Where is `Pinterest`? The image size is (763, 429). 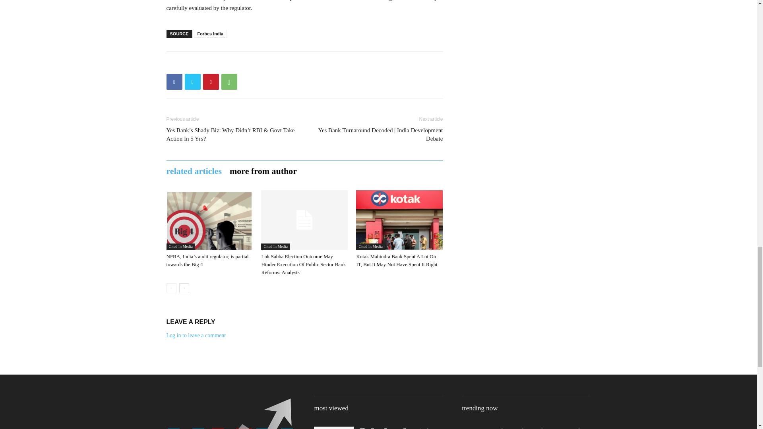 Pinterest is located at coordinates (211, 81).